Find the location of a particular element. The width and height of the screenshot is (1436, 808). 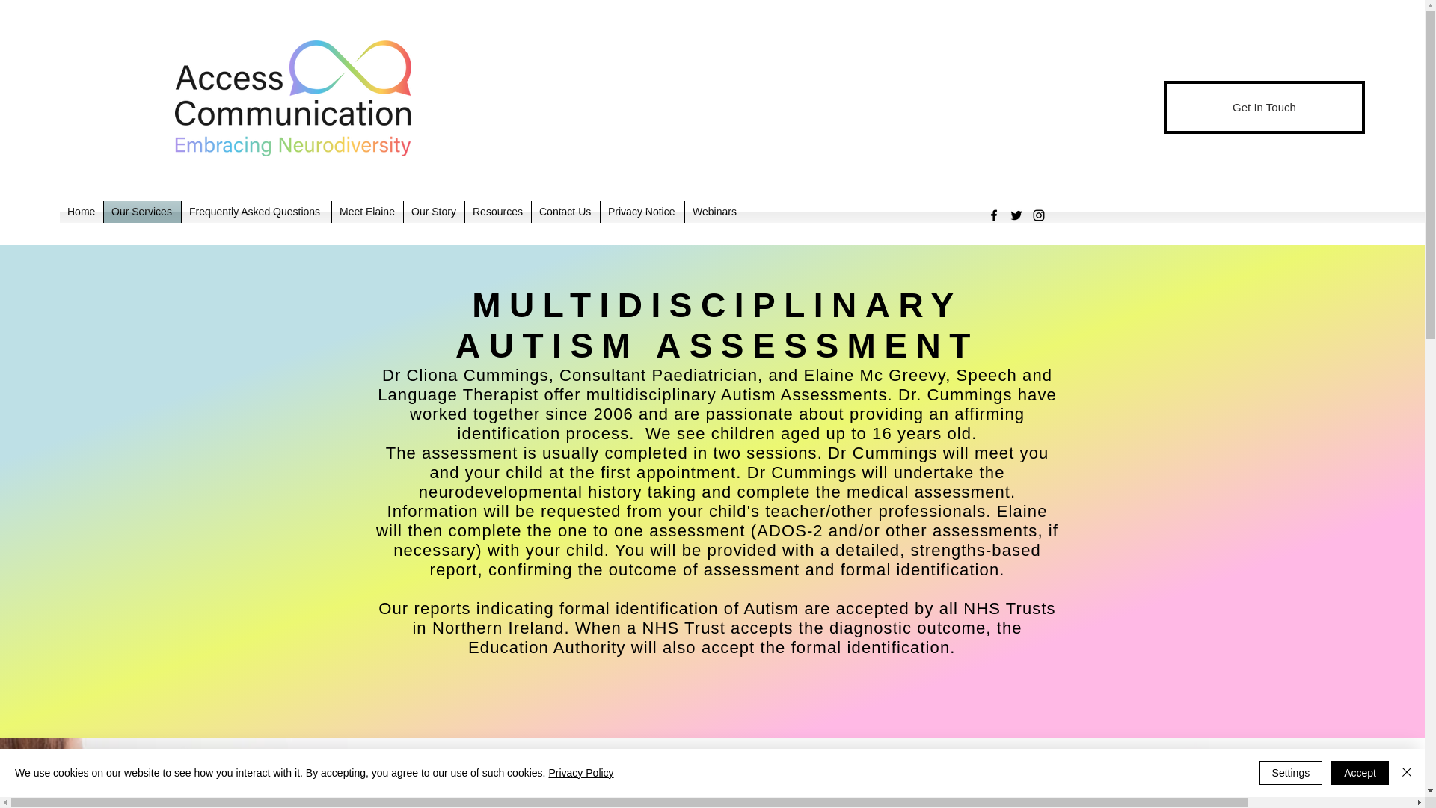

Settings is located at coordinates (1291, 772).